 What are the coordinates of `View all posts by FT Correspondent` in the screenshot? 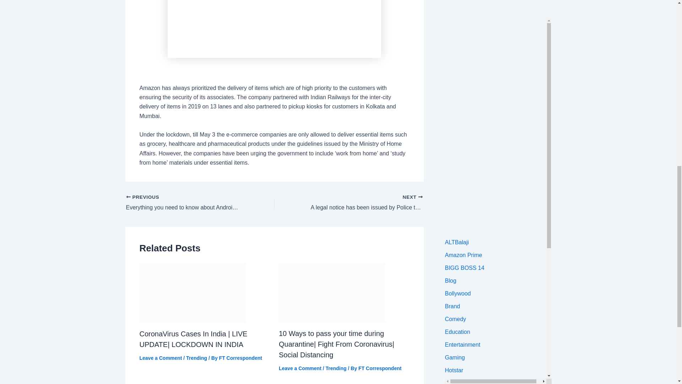 It's located at (240, 358).